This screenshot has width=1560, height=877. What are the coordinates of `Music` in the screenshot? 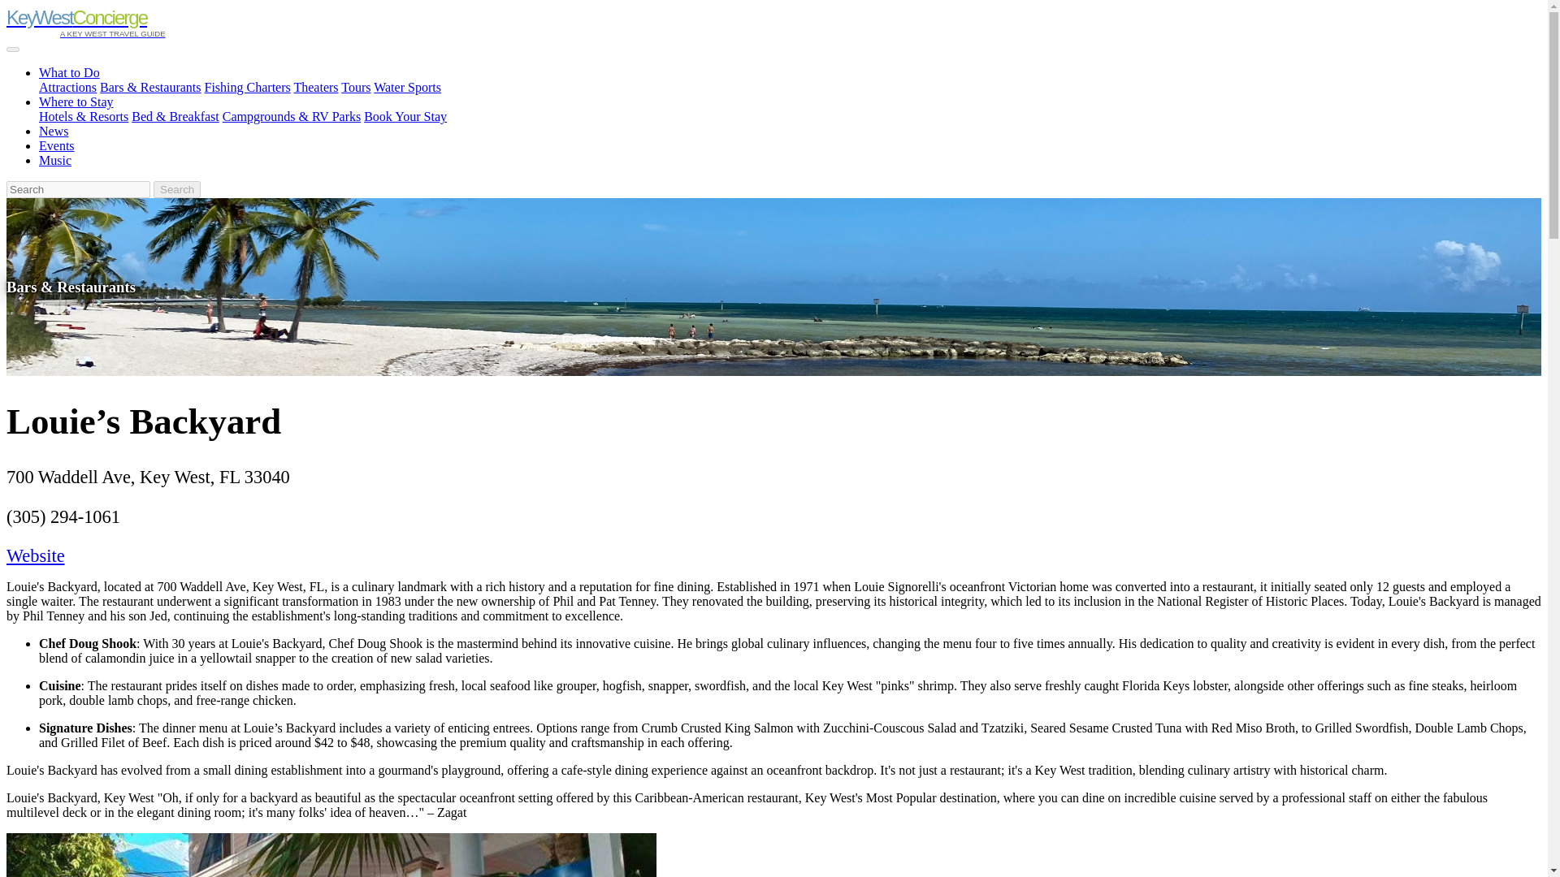 It's located at (55, 161).